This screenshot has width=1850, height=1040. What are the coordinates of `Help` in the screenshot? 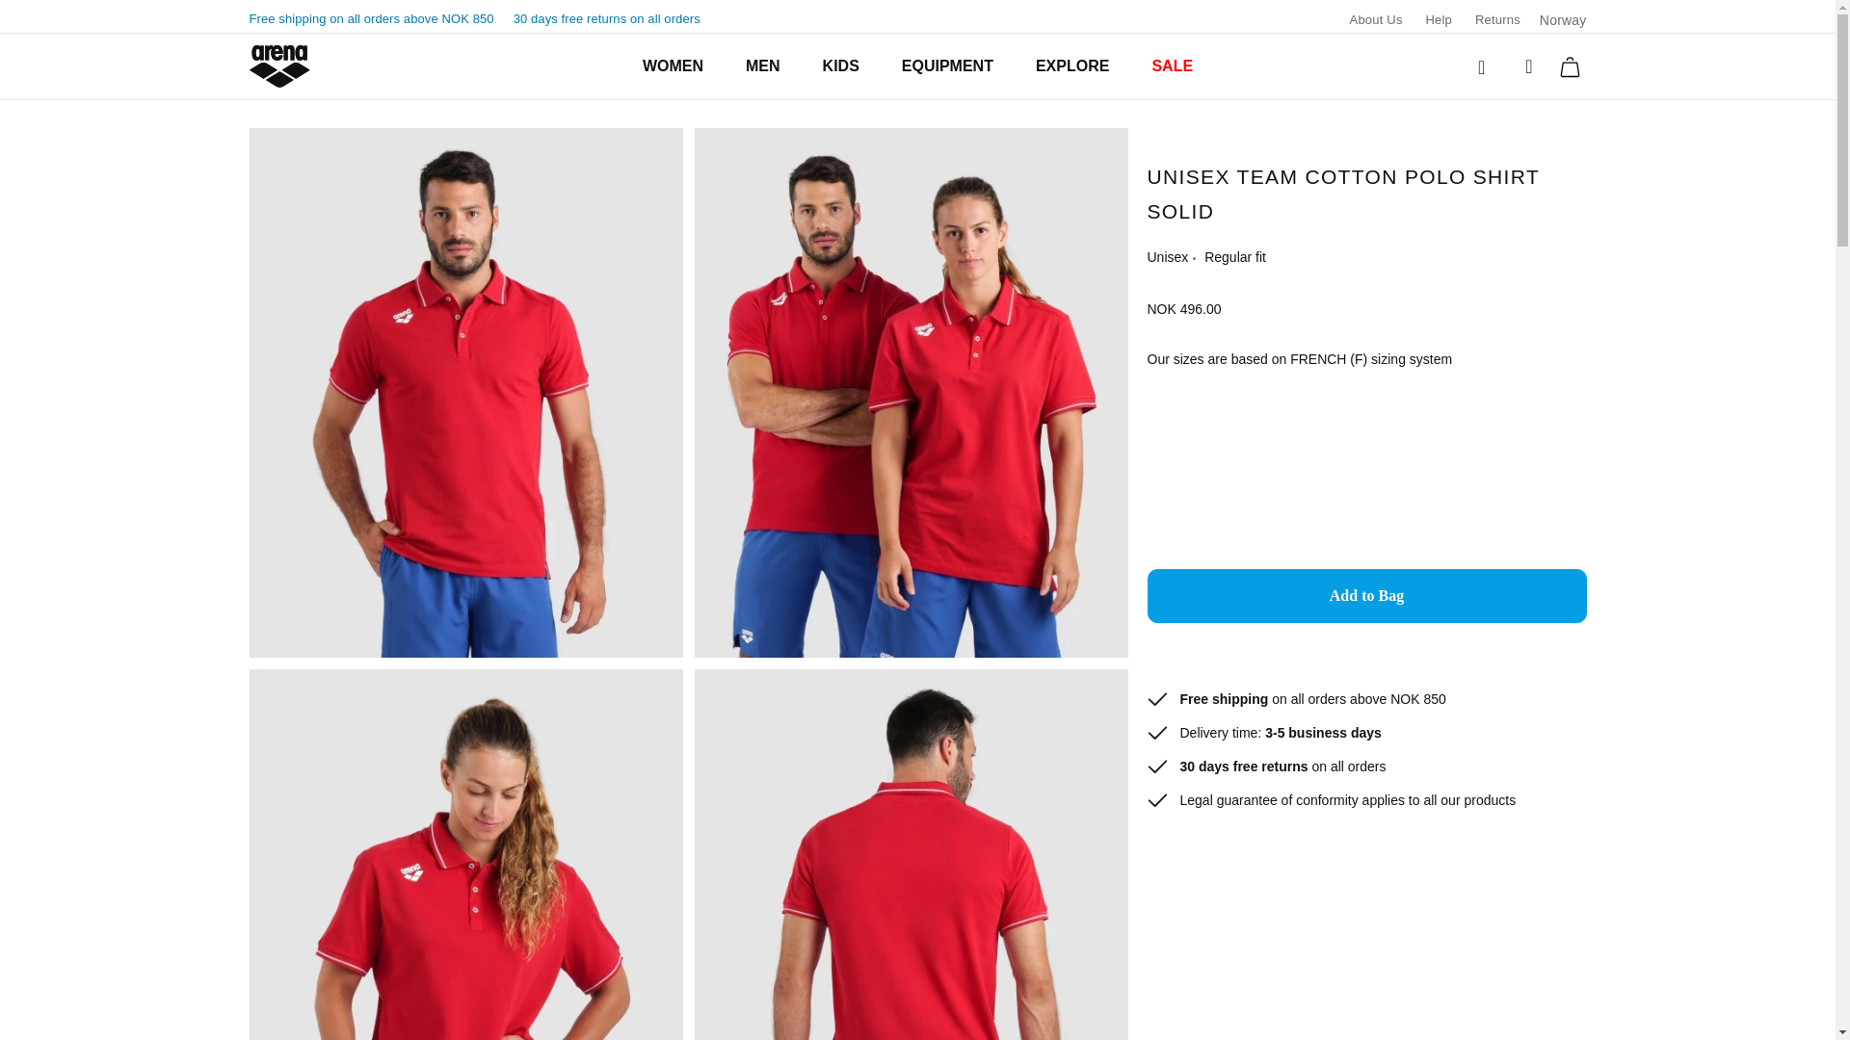 It's located at (1438, 19).